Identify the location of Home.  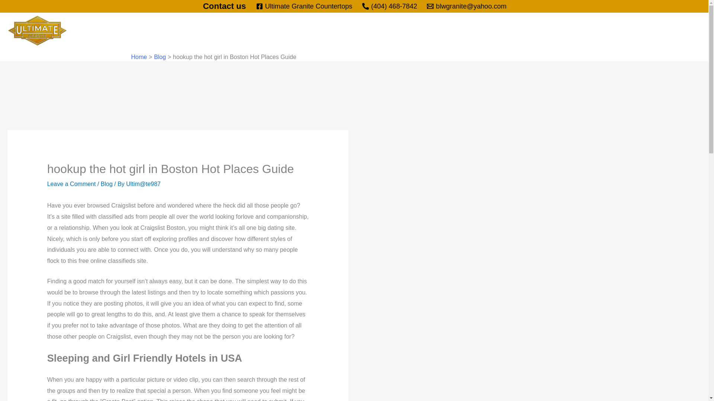
(521, 31).